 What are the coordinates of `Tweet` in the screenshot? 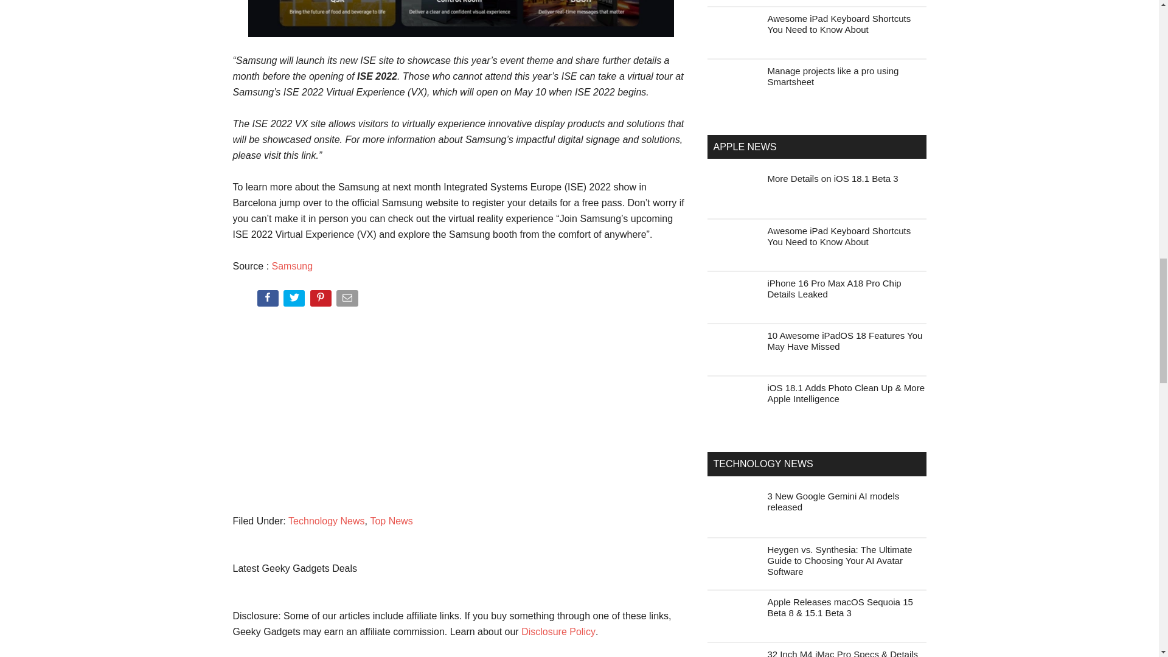 It's located at (295, 301).